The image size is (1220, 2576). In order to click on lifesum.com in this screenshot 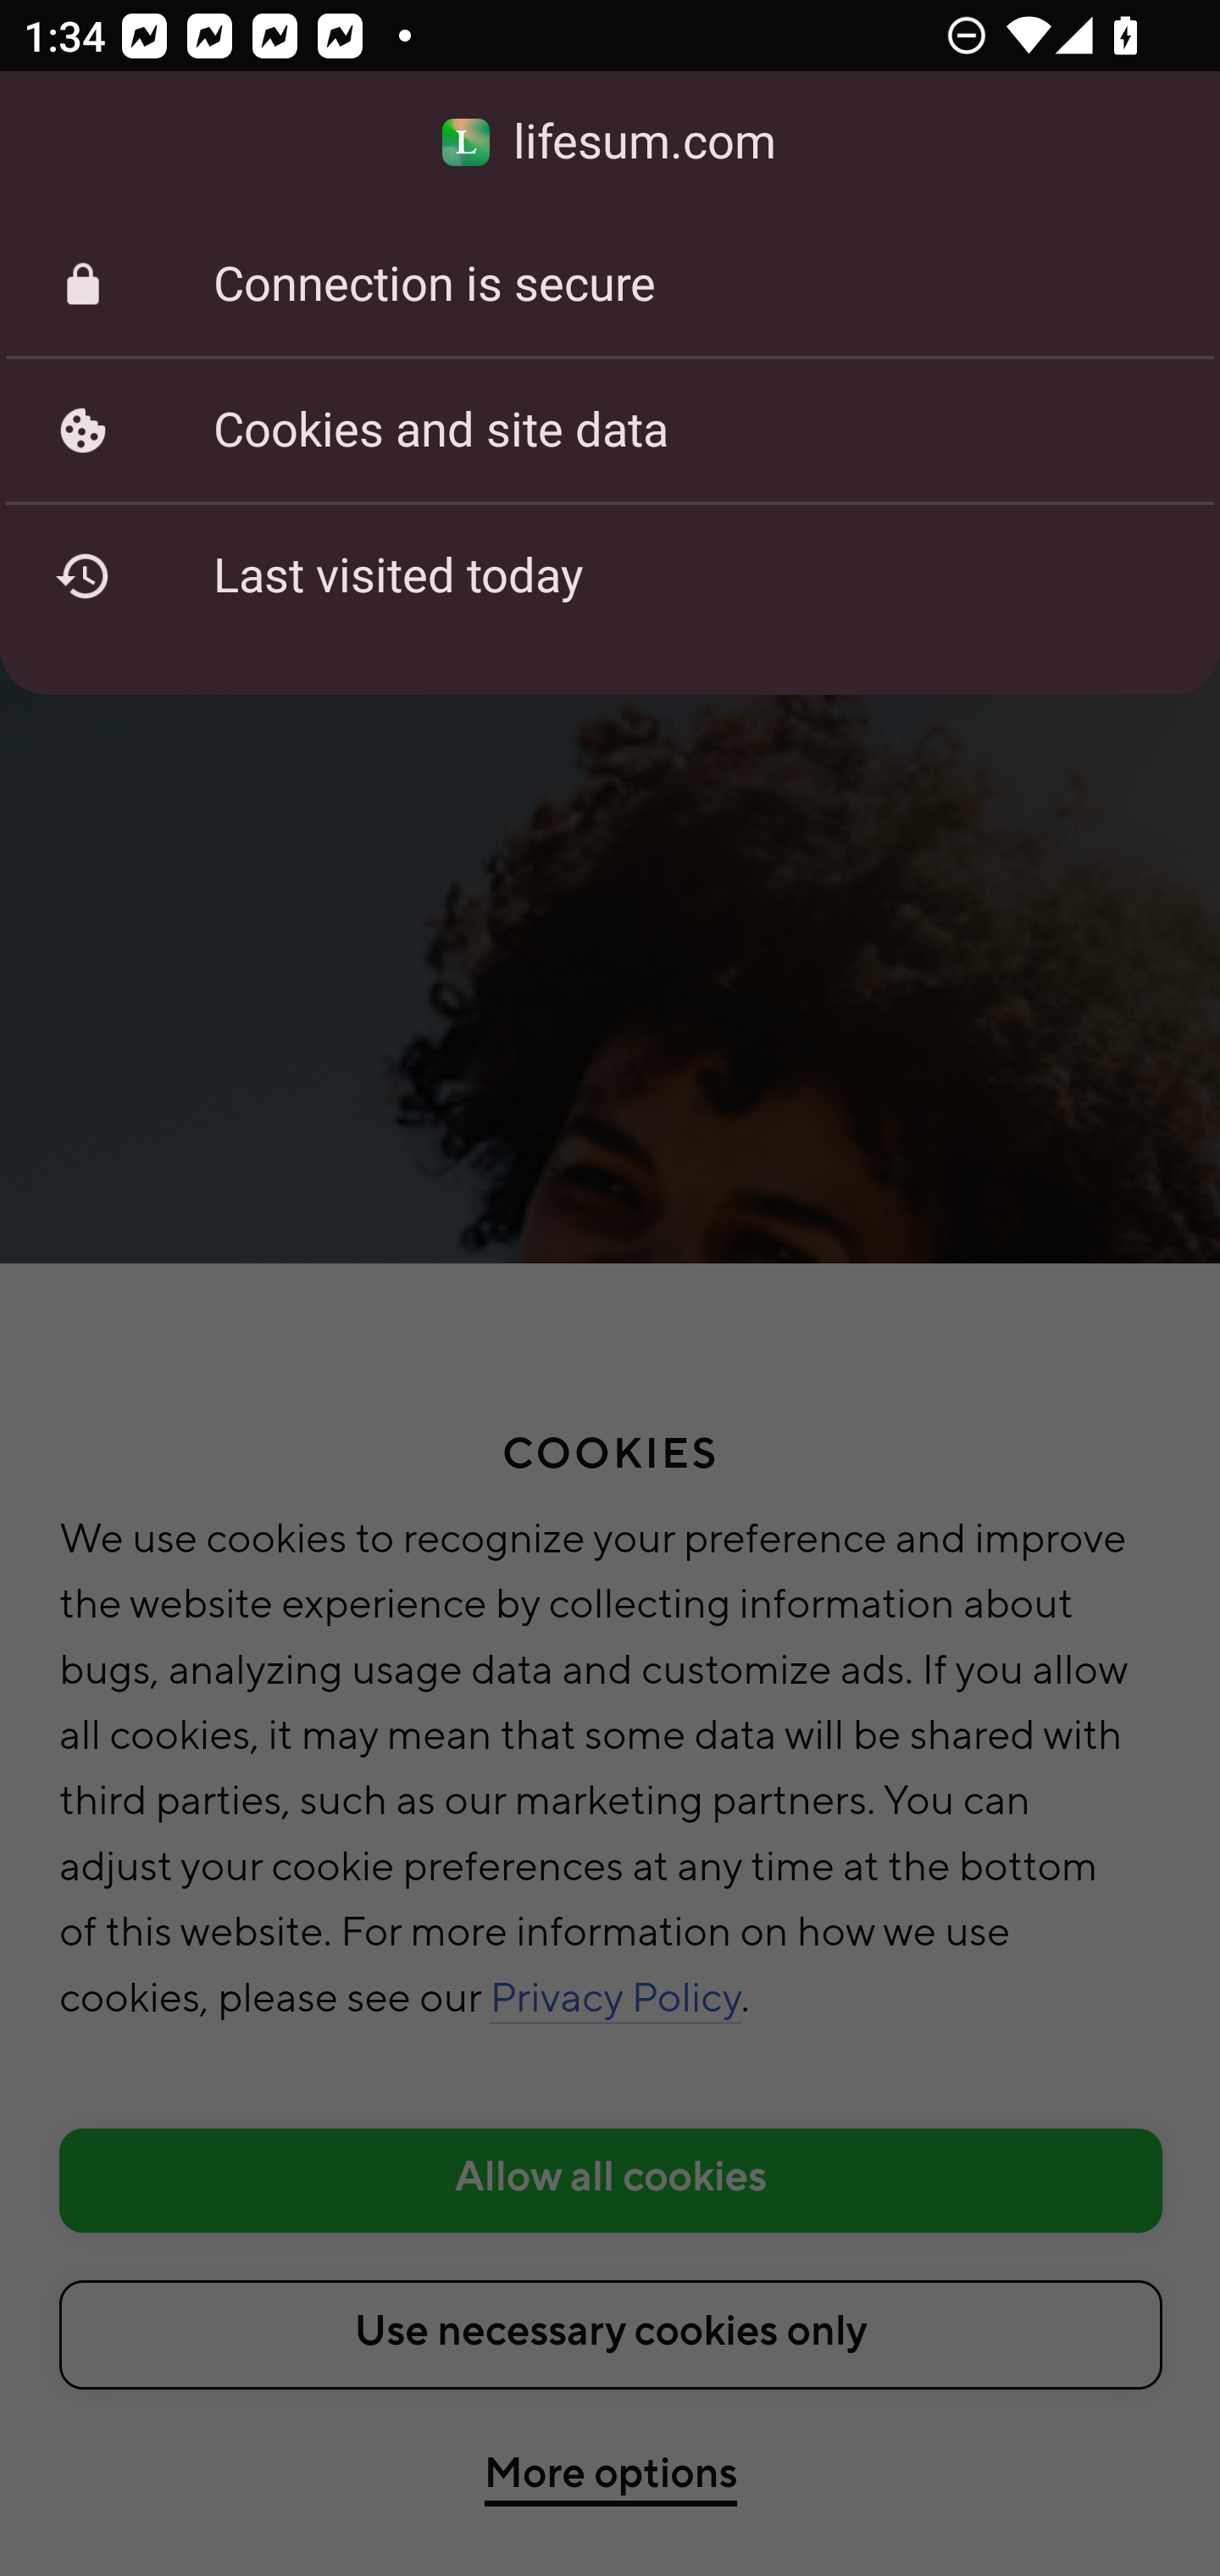, I will do `click(610, 142)`.